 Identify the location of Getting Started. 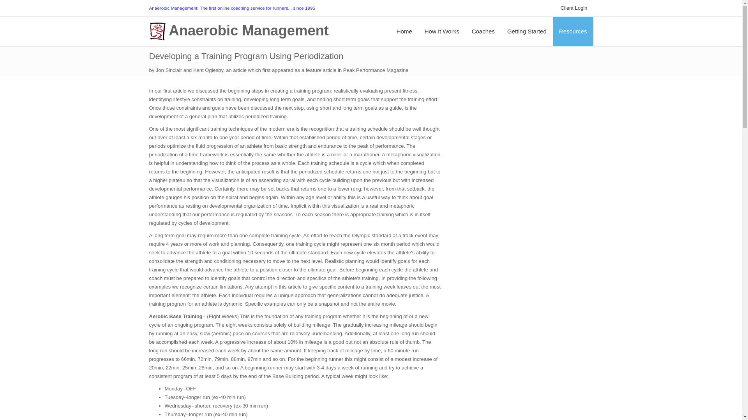
(527, 31).